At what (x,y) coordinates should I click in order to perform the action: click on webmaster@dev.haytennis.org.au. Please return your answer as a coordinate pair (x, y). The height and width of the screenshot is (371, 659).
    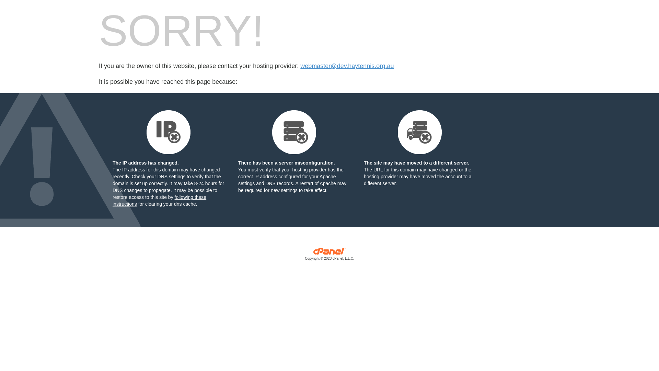
    Looking at the image, I should click on (347, 66).